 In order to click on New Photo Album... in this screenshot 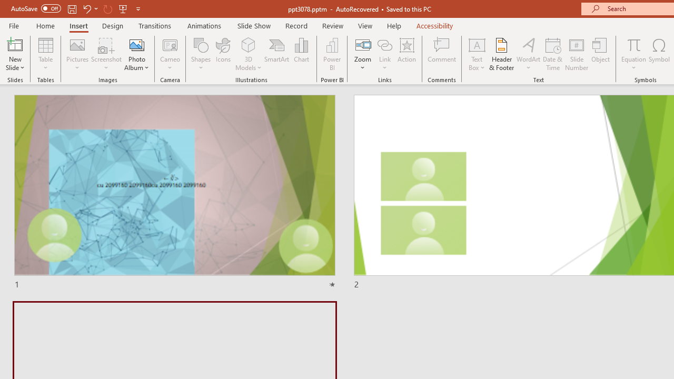, I will do `click(137, 44)`.